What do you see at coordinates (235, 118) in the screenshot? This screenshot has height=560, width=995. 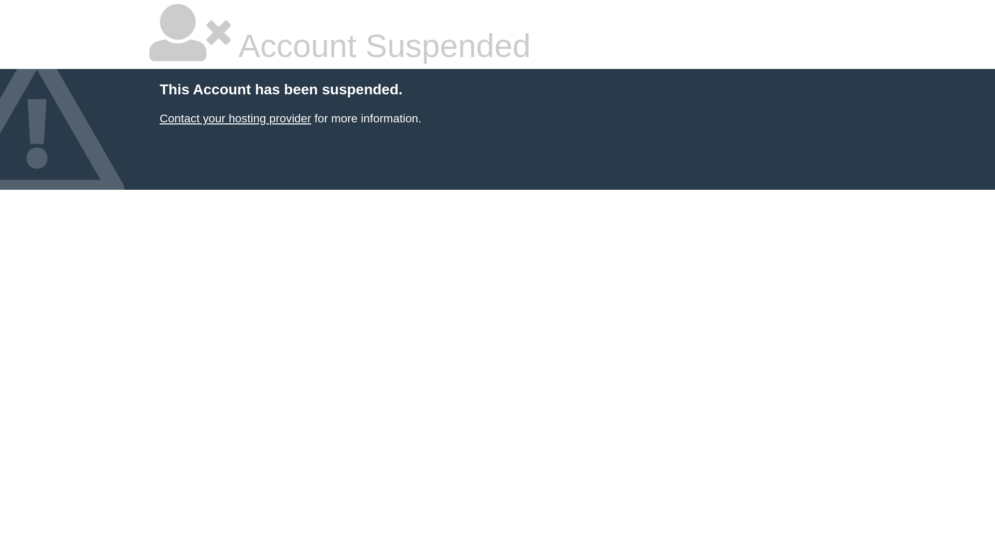 I see `Contact your hosting provider` at bounding box center [235, 118].